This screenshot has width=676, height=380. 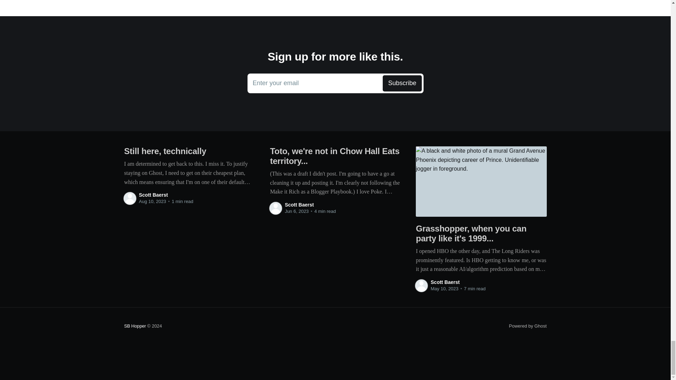 What do you see at coordinates (445, 282) in the screenshot?
I see `Scott Baerst` at bounding box center [445, 282].